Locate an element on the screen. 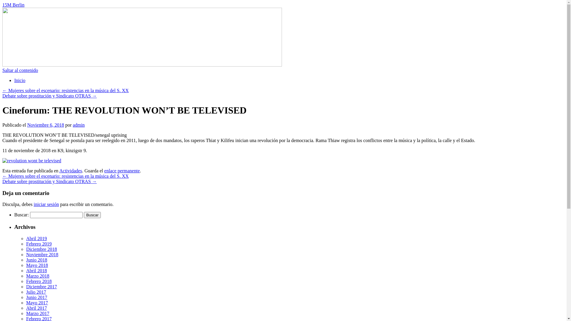  admin is located at coordinates (79, 125).